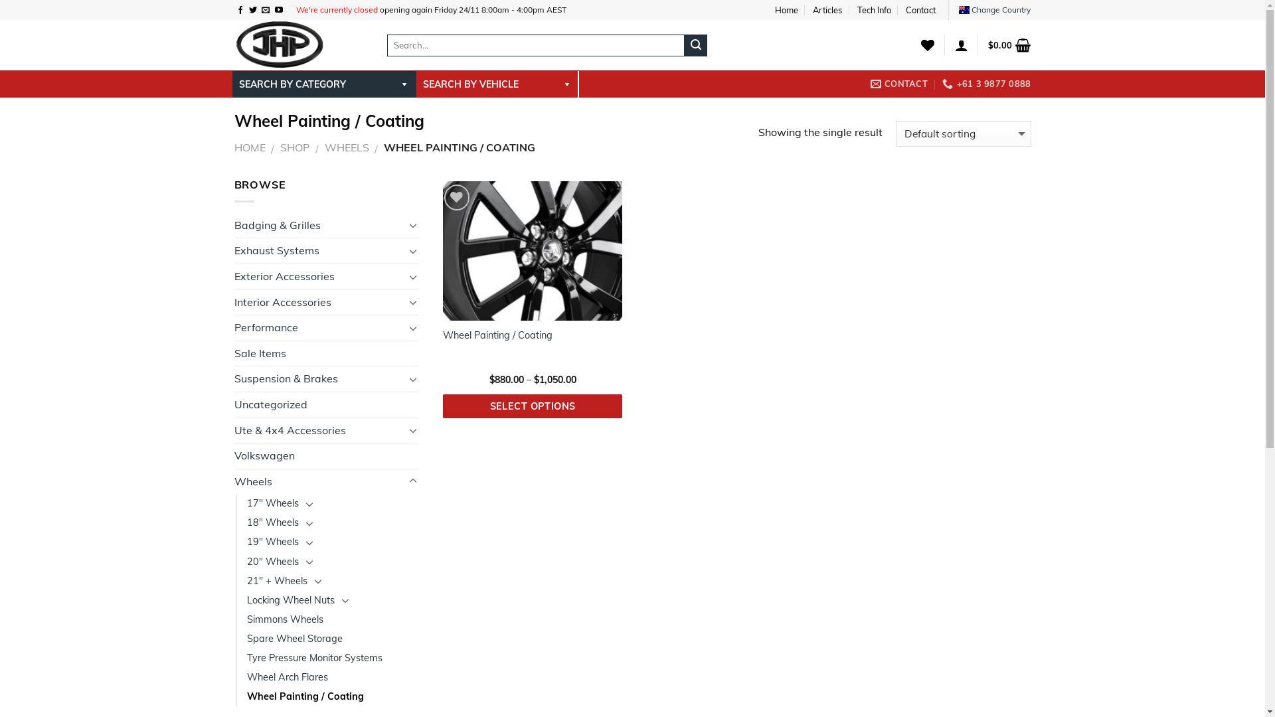  Describe the element at coordinates (273, 542) in the screenshot. I see `19" Wheels` at that location.